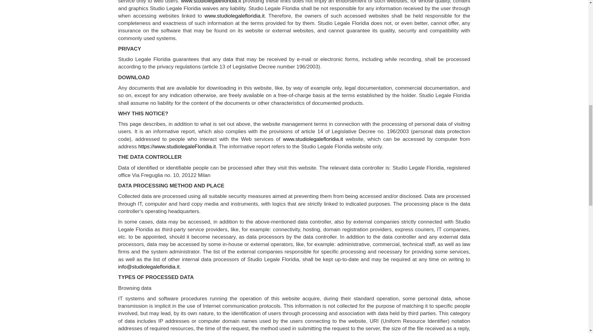 This screenshot has width=593, height=333. What do you see at coordinates (313, 139) in the screenshot?
I see `www.studiolegalefloridia.it` at bounding box center [313, 139].